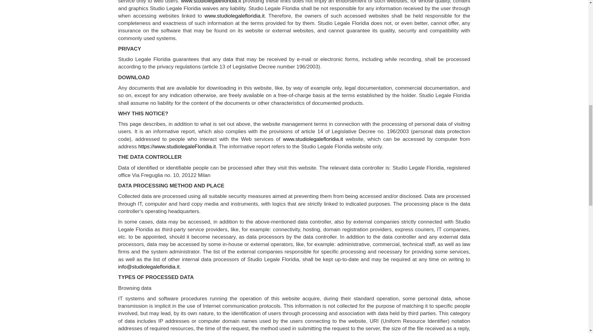 This screenshot has width=593, height=333. What do you see at coordinates (313, 139) in the screenshot?
I see `www.studiolegalefloridia.it` at bounding box center [313, 139].